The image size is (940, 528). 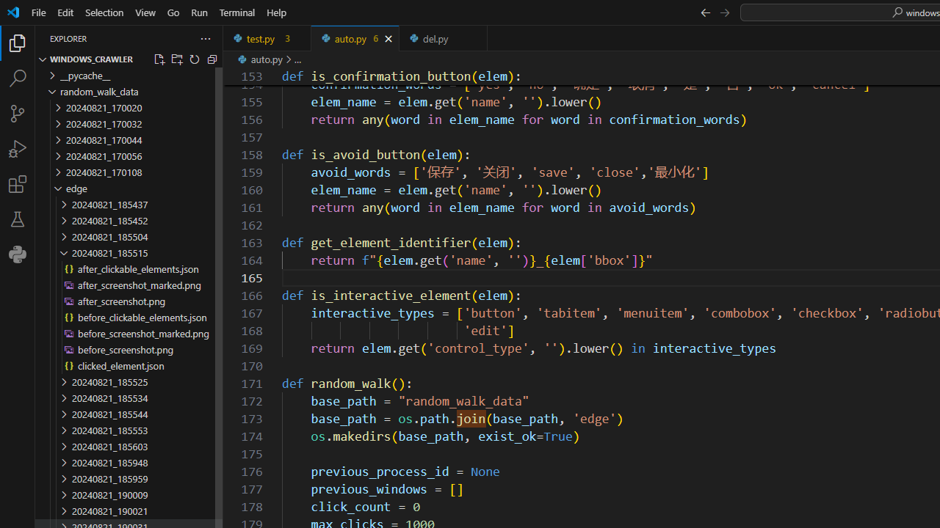 What do you see at coordinates (476, 38) in the screenshot?
I see `Tab actions` at bounding box center [476, 38].